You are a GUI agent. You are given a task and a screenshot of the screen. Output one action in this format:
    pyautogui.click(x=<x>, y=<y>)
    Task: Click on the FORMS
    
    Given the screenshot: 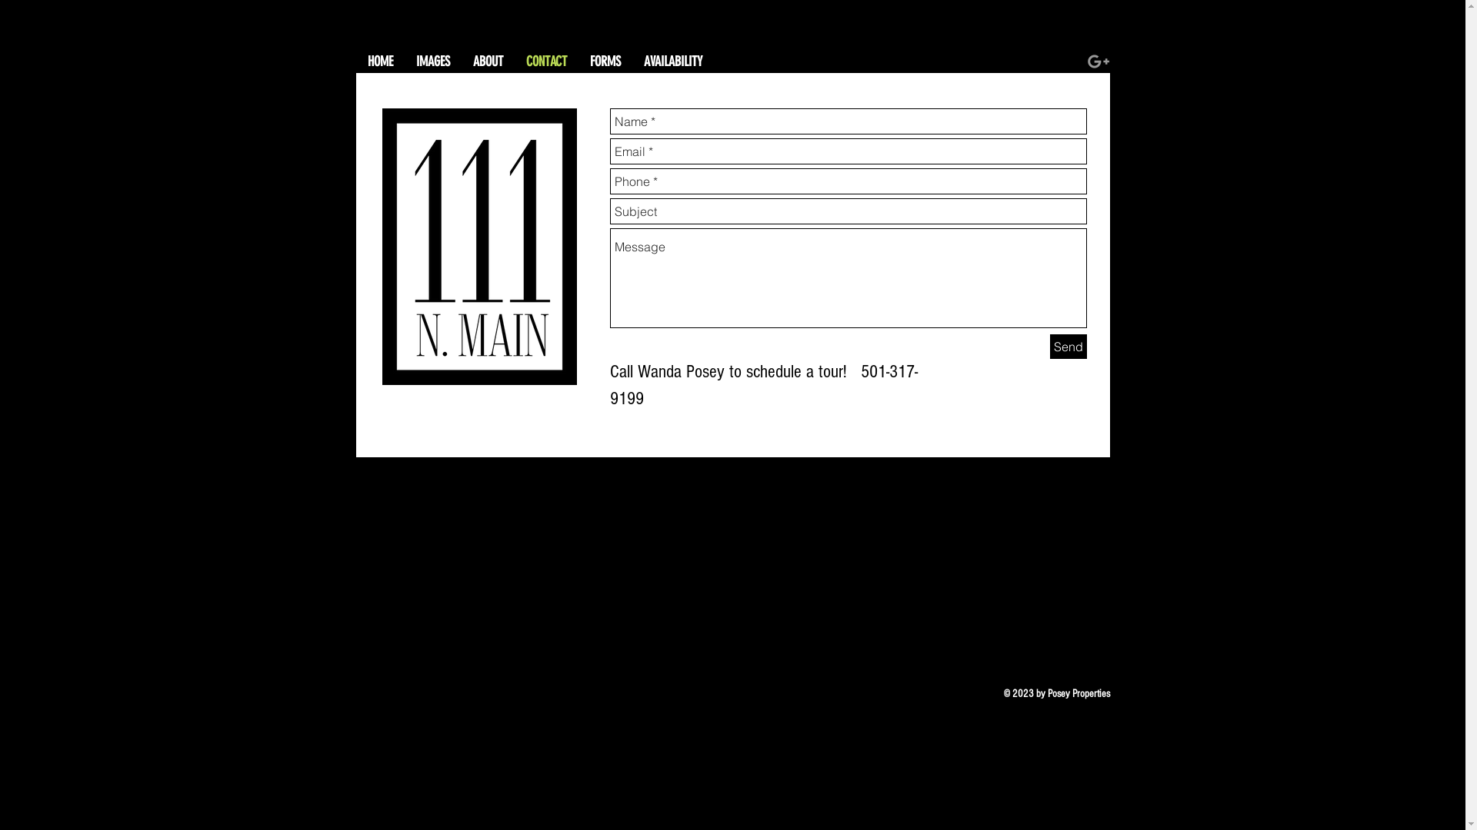 What is the action you would take?
    pyautogui.click(x=605, y=61)
    